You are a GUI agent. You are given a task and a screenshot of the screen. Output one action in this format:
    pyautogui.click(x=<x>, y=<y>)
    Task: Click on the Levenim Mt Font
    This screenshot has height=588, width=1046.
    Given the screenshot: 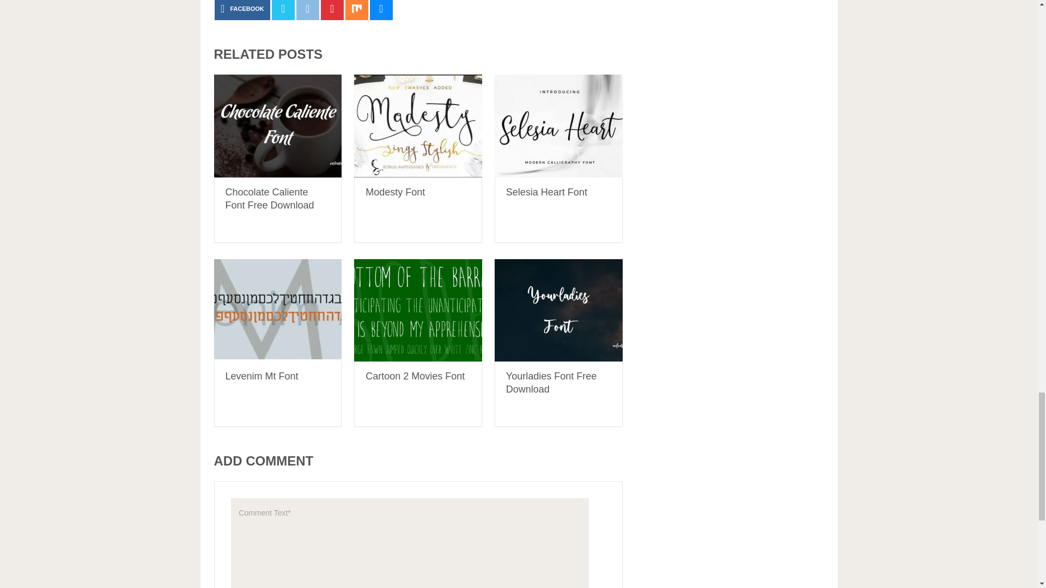 What is the action you would take?
    pyautogui.click(x=277, y=310)
    